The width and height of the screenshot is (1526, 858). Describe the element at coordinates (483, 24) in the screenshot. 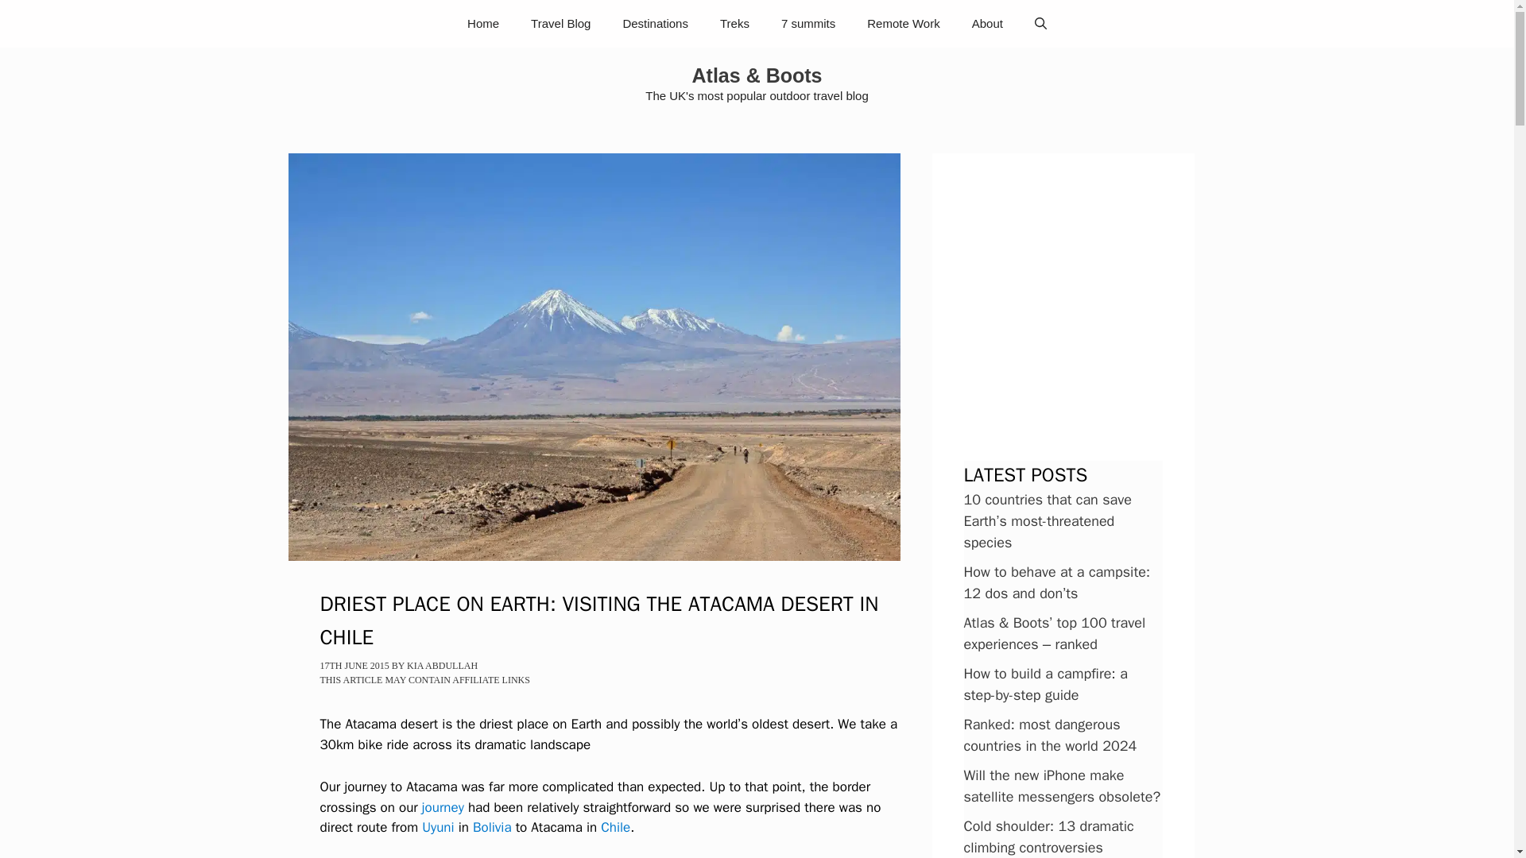

I see `Home` at that location.